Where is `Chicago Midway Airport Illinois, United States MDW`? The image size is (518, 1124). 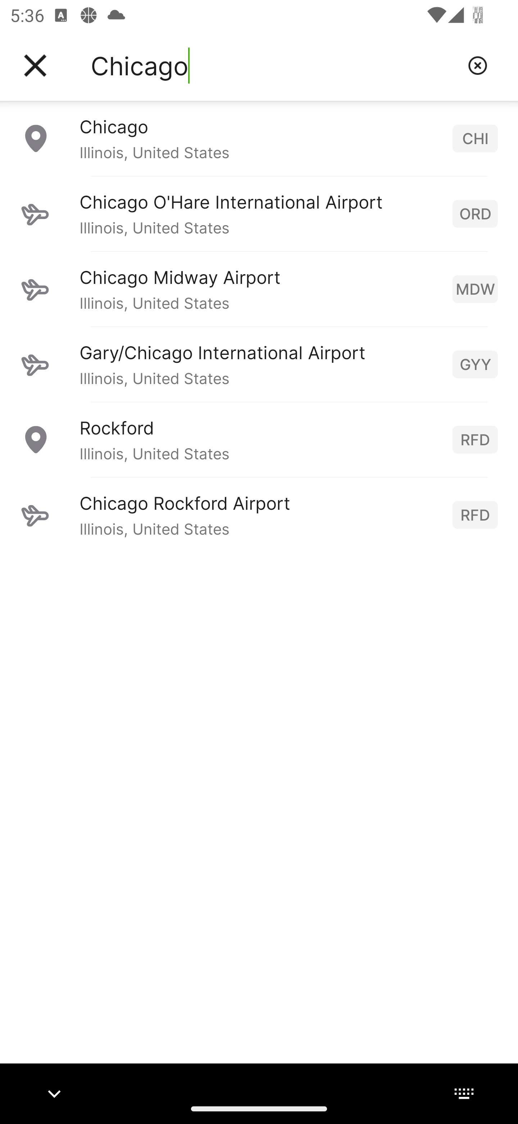
Chicago Midway Airport Illinois, United States MDW is located at coordinates (259, 289).